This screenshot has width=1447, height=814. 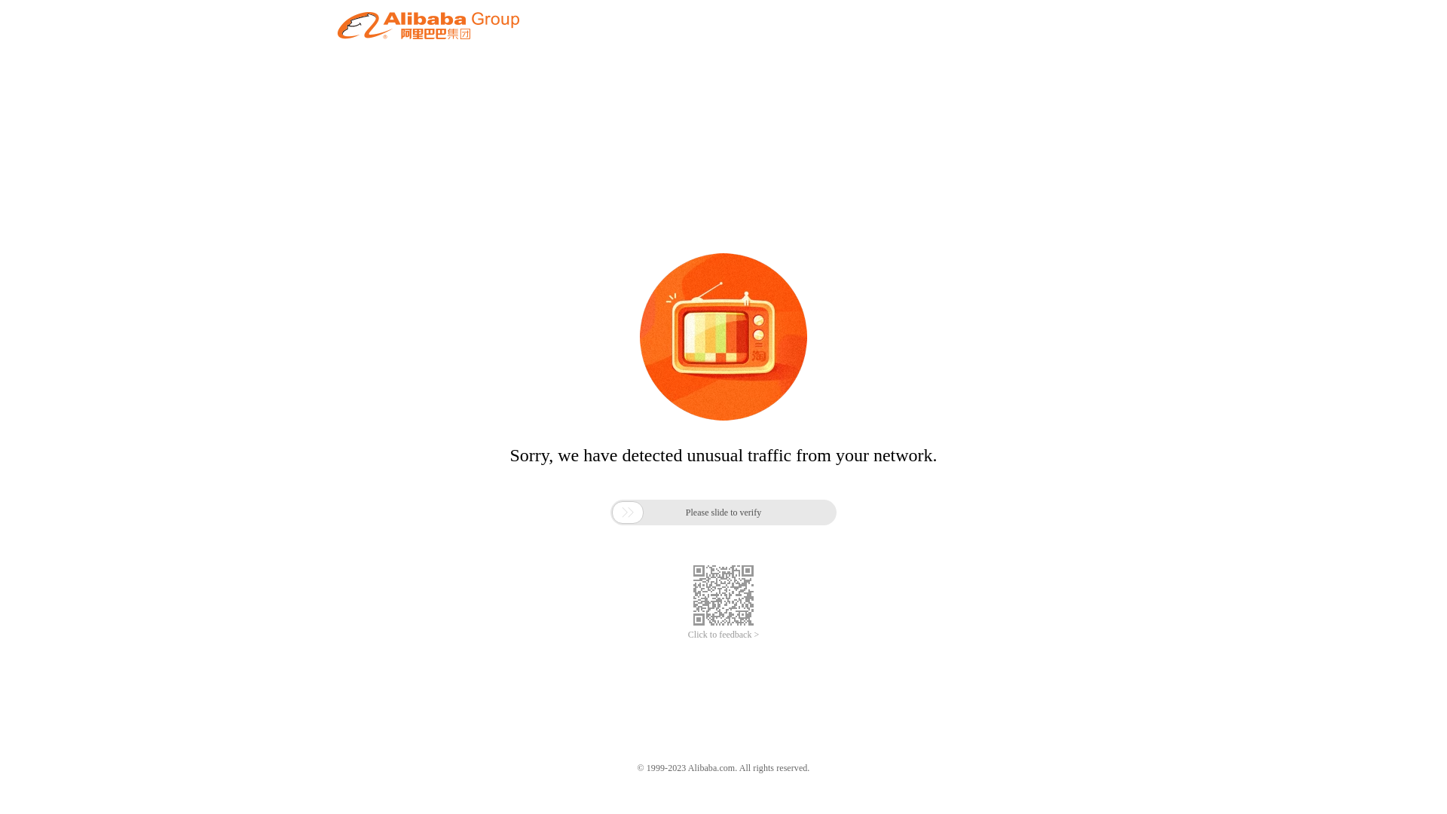 What do you see at coordinates (723, 635) in the screenshot?
I see `Click to feedback >` at bounding box center [723, 635].